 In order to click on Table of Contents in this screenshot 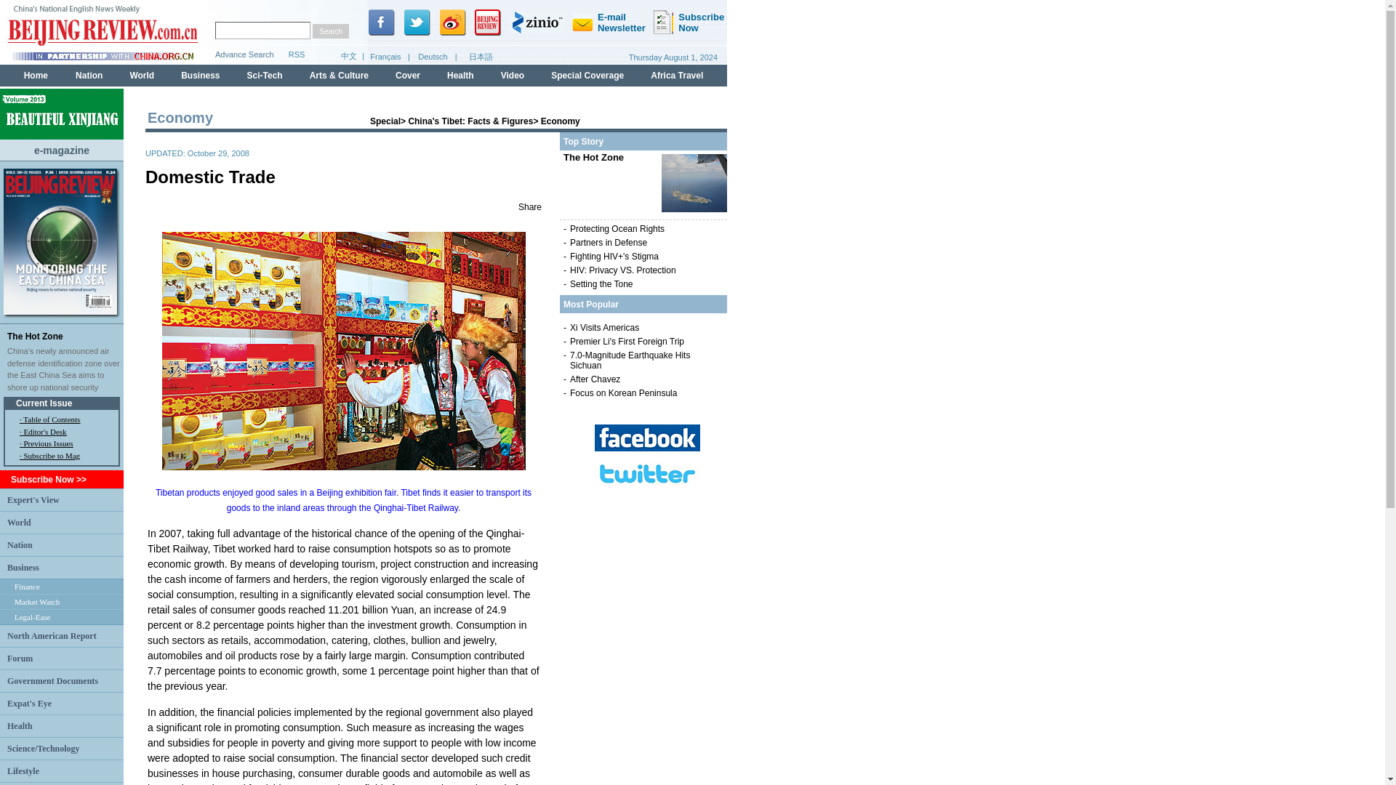, I will do `click(51, 419)`.